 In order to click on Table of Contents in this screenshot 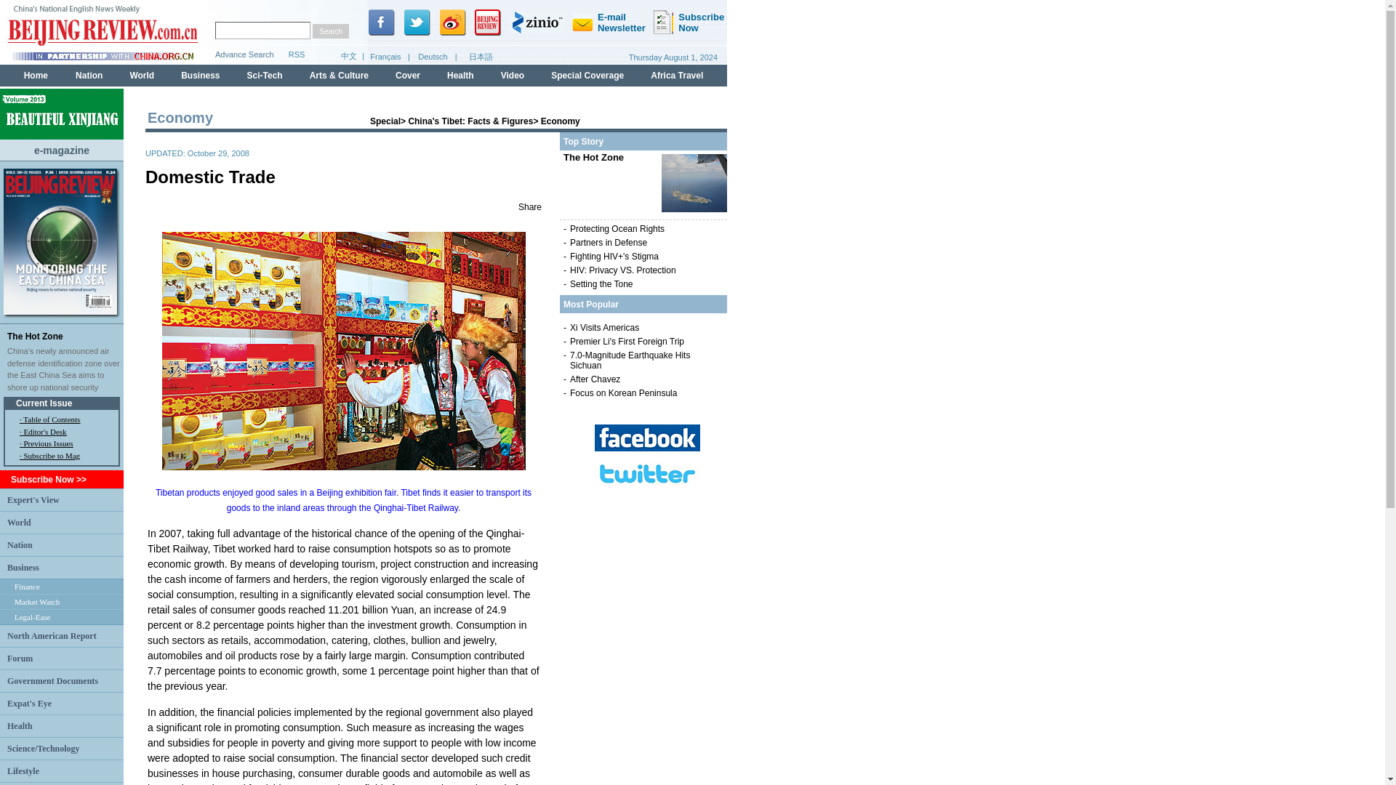, I will do `click(51, 419)`.